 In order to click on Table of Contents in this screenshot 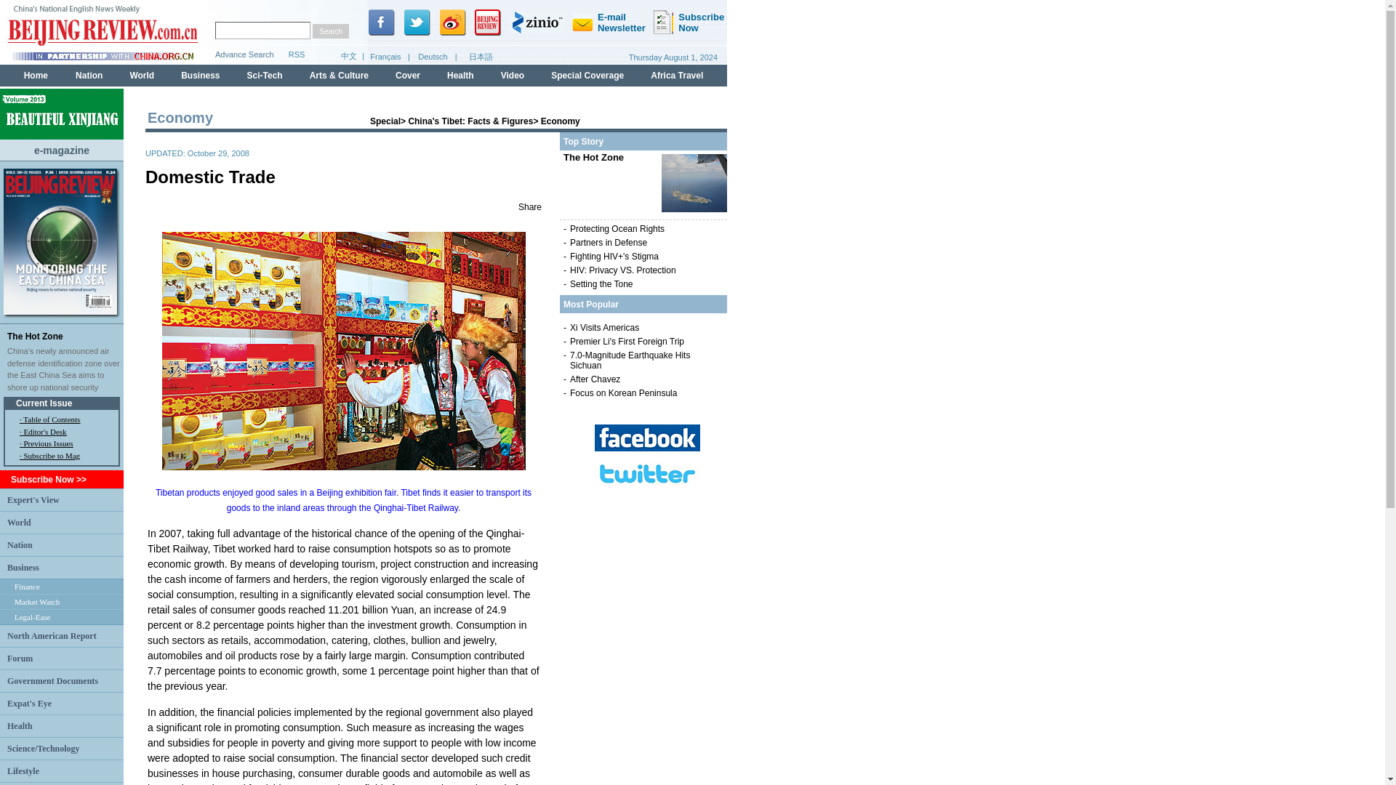, I will do `click(51, 419)`.